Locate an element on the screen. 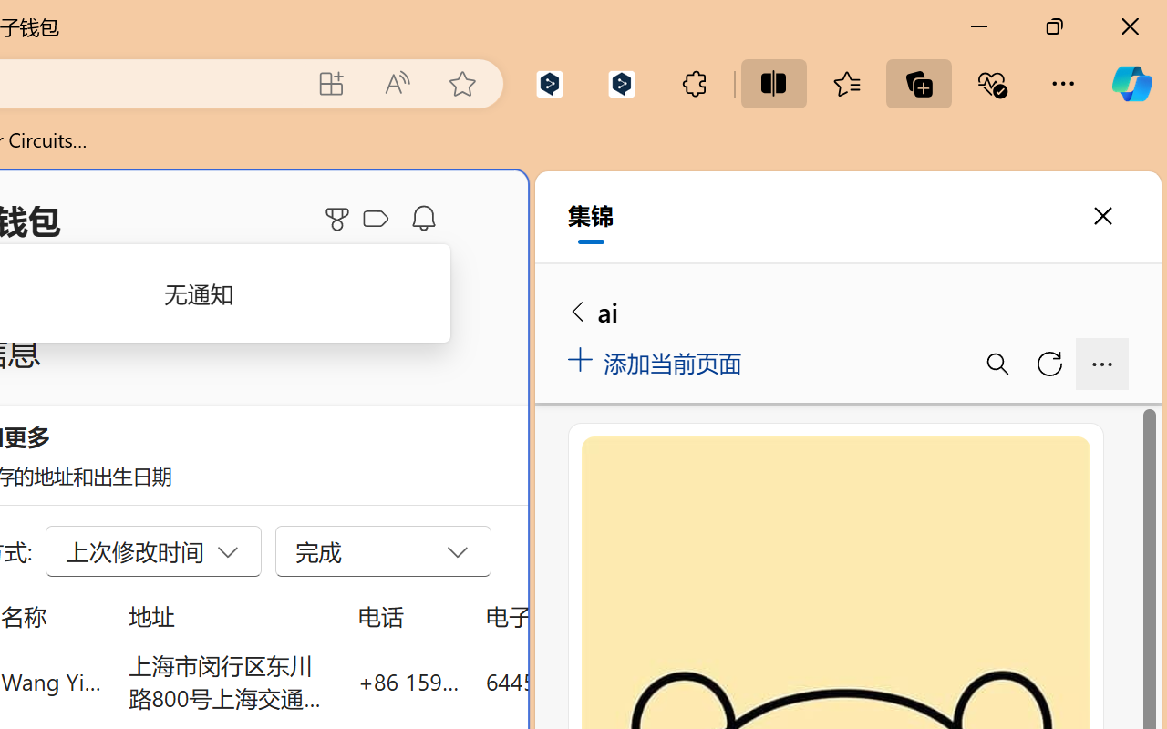 Image resolution: width=1167 pixels, height=729 pixels. Copilot (Ctrl+Shift+.) is located at coordinates (1131, 84).